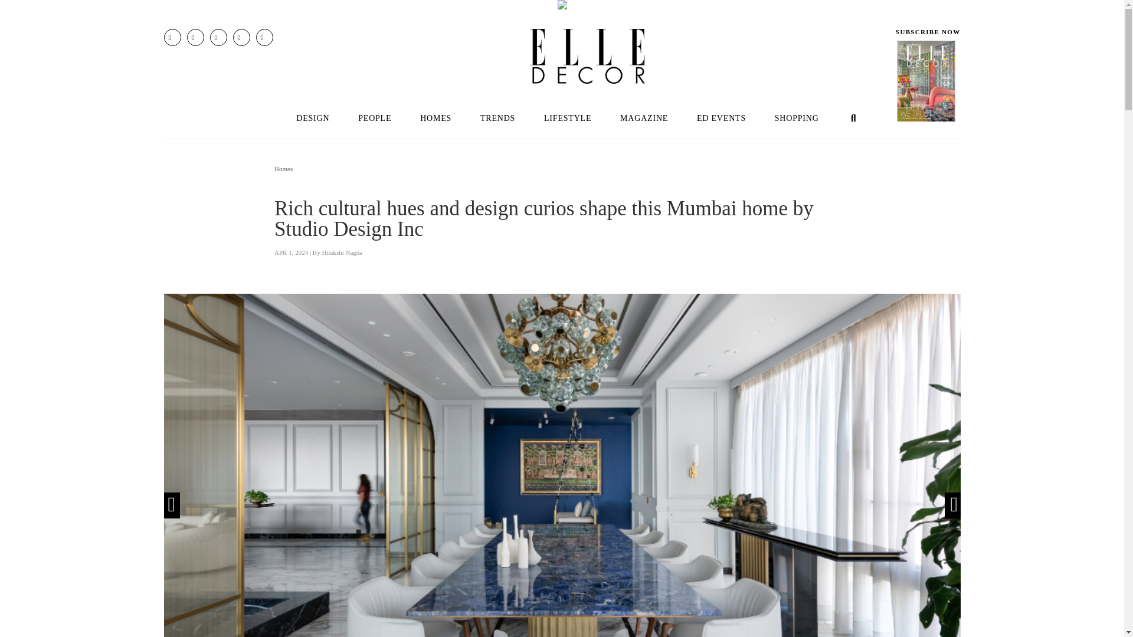 The height and width of the screenshot is (637, 1133). What do you see at coordinates (568, 118) in the screenshot?
I see `LIFESTYLE` at bounding box center [568, 118].